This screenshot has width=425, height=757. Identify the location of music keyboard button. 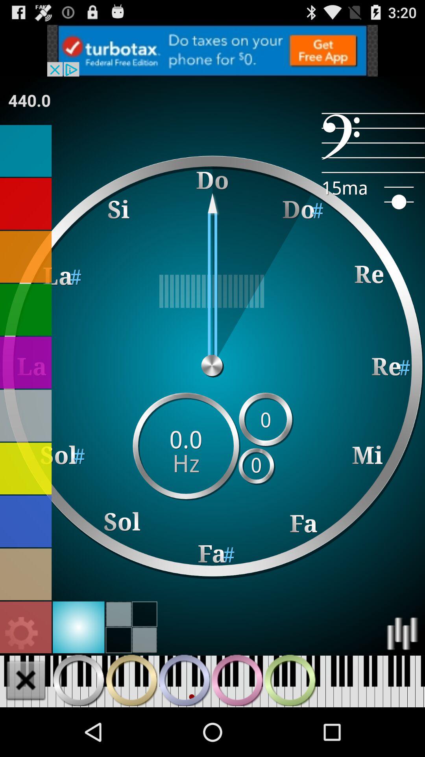
(184, 680).